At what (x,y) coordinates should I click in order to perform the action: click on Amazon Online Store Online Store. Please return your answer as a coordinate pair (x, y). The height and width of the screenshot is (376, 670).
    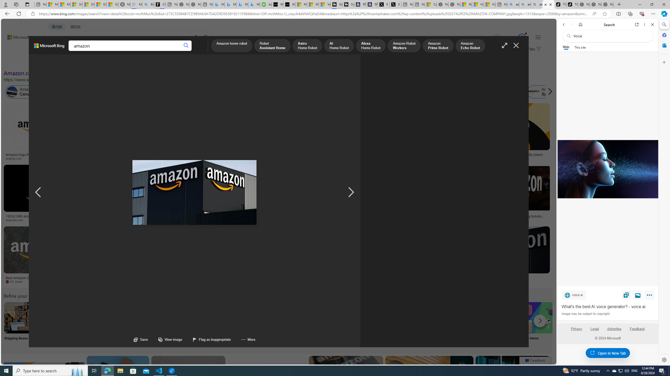
    Looking at the image, I should click on (296, 324).